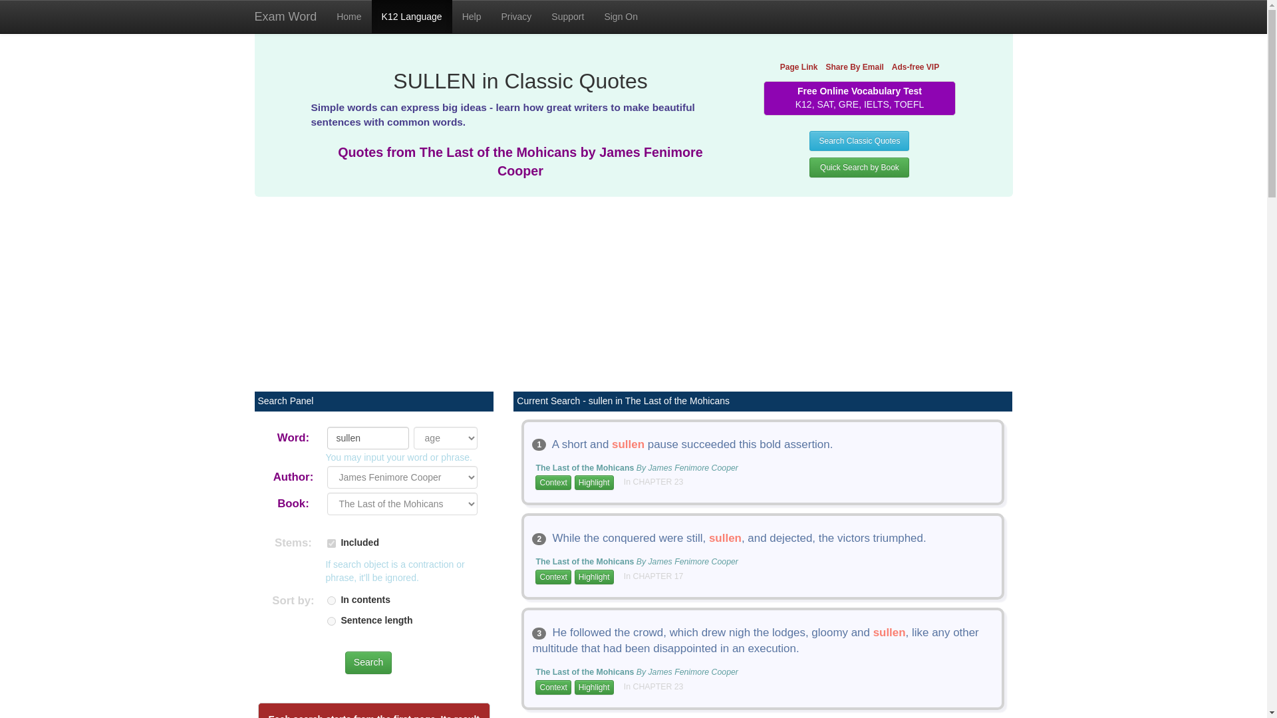 Image resolution: width=1277 pixels, height=718 pixels. I want to click on Highlight, so click(595, 687).